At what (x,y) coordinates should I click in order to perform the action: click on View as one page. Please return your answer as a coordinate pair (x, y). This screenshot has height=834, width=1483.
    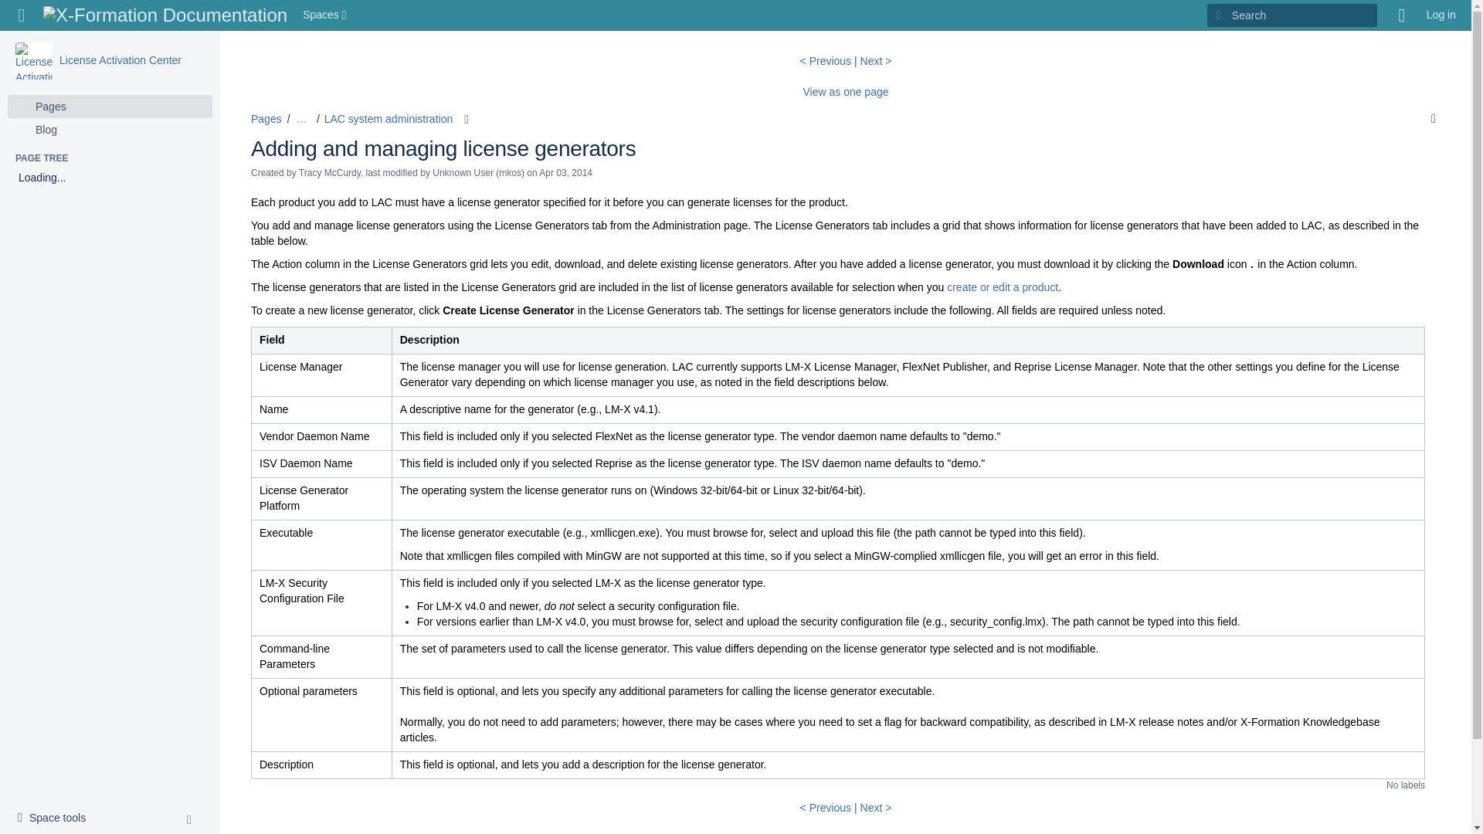
    Looking at the image, I should click on (326, 15).